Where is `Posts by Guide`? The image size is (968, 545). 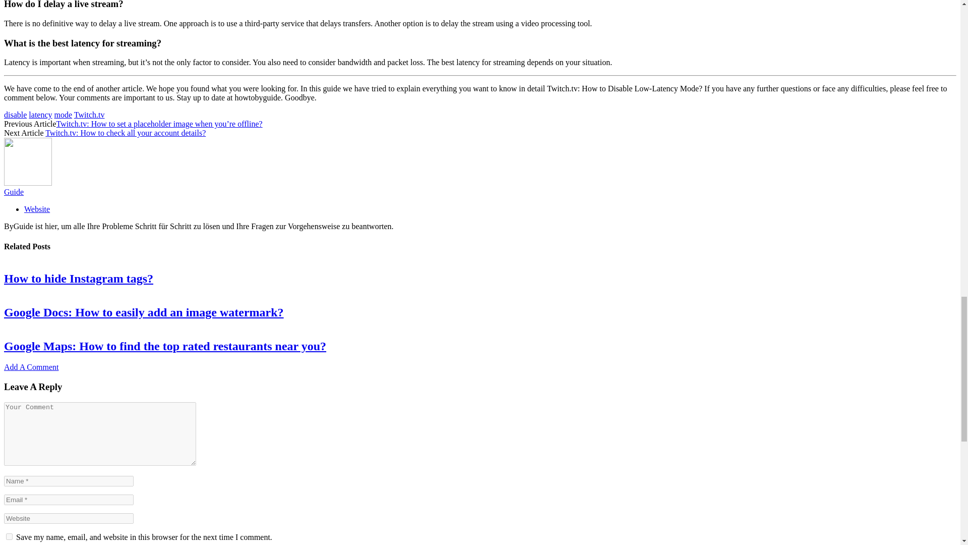 Posts by Guide is located at coordinates (13, 192).